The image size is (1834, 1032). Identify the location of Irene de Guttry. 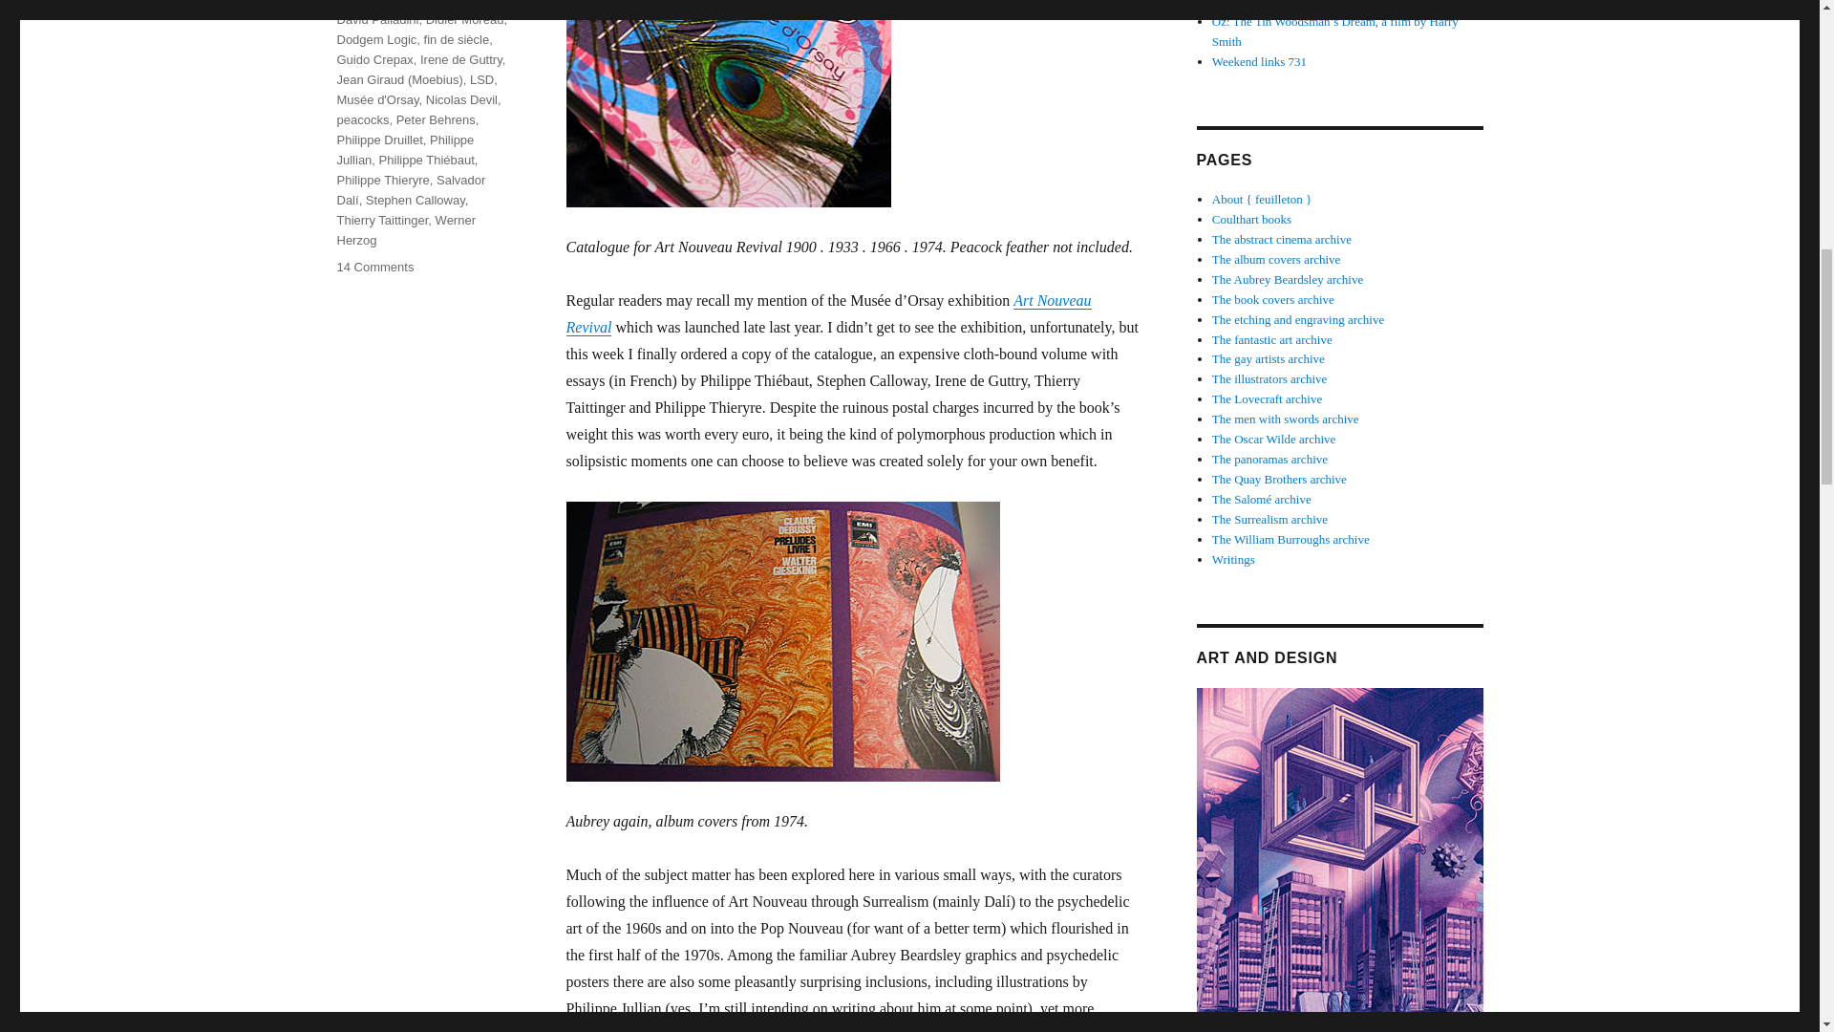
(460, 59).